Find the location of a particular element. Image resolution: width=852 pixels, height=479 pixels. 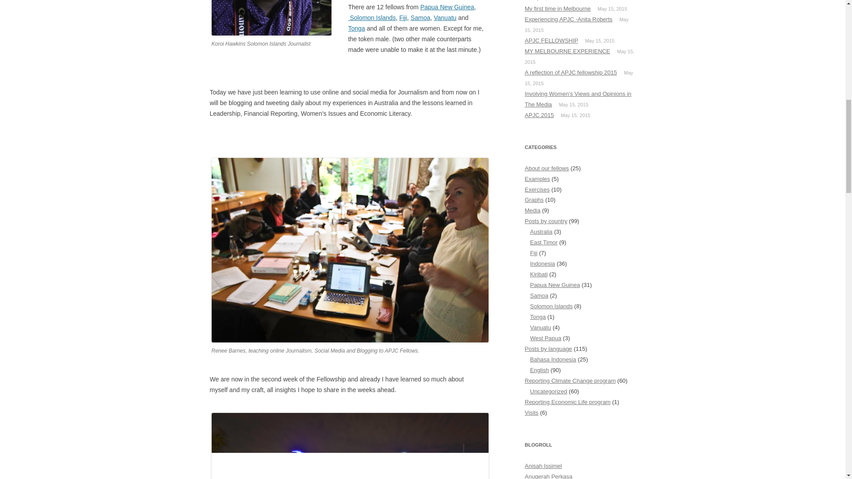

Papua New Guinea is located at coordinates (446, 7).